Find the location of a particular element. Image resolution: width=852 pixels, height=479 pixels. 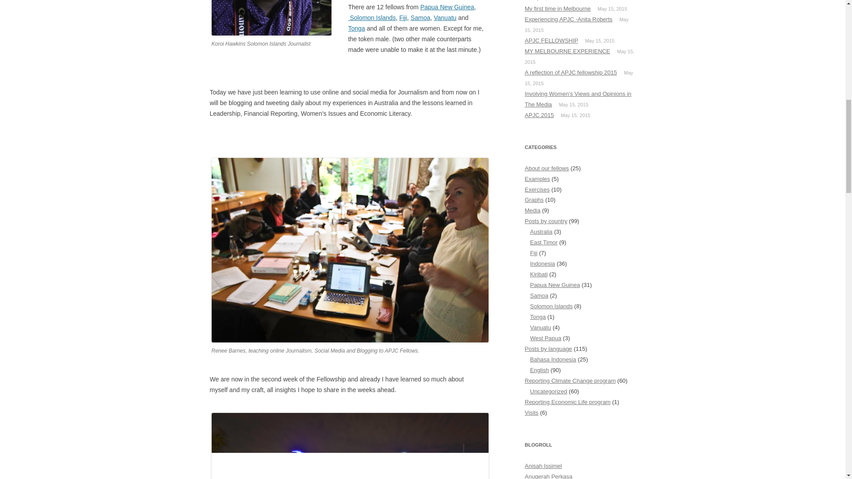

Papua New Guinea is located at coordinates (446, 7).